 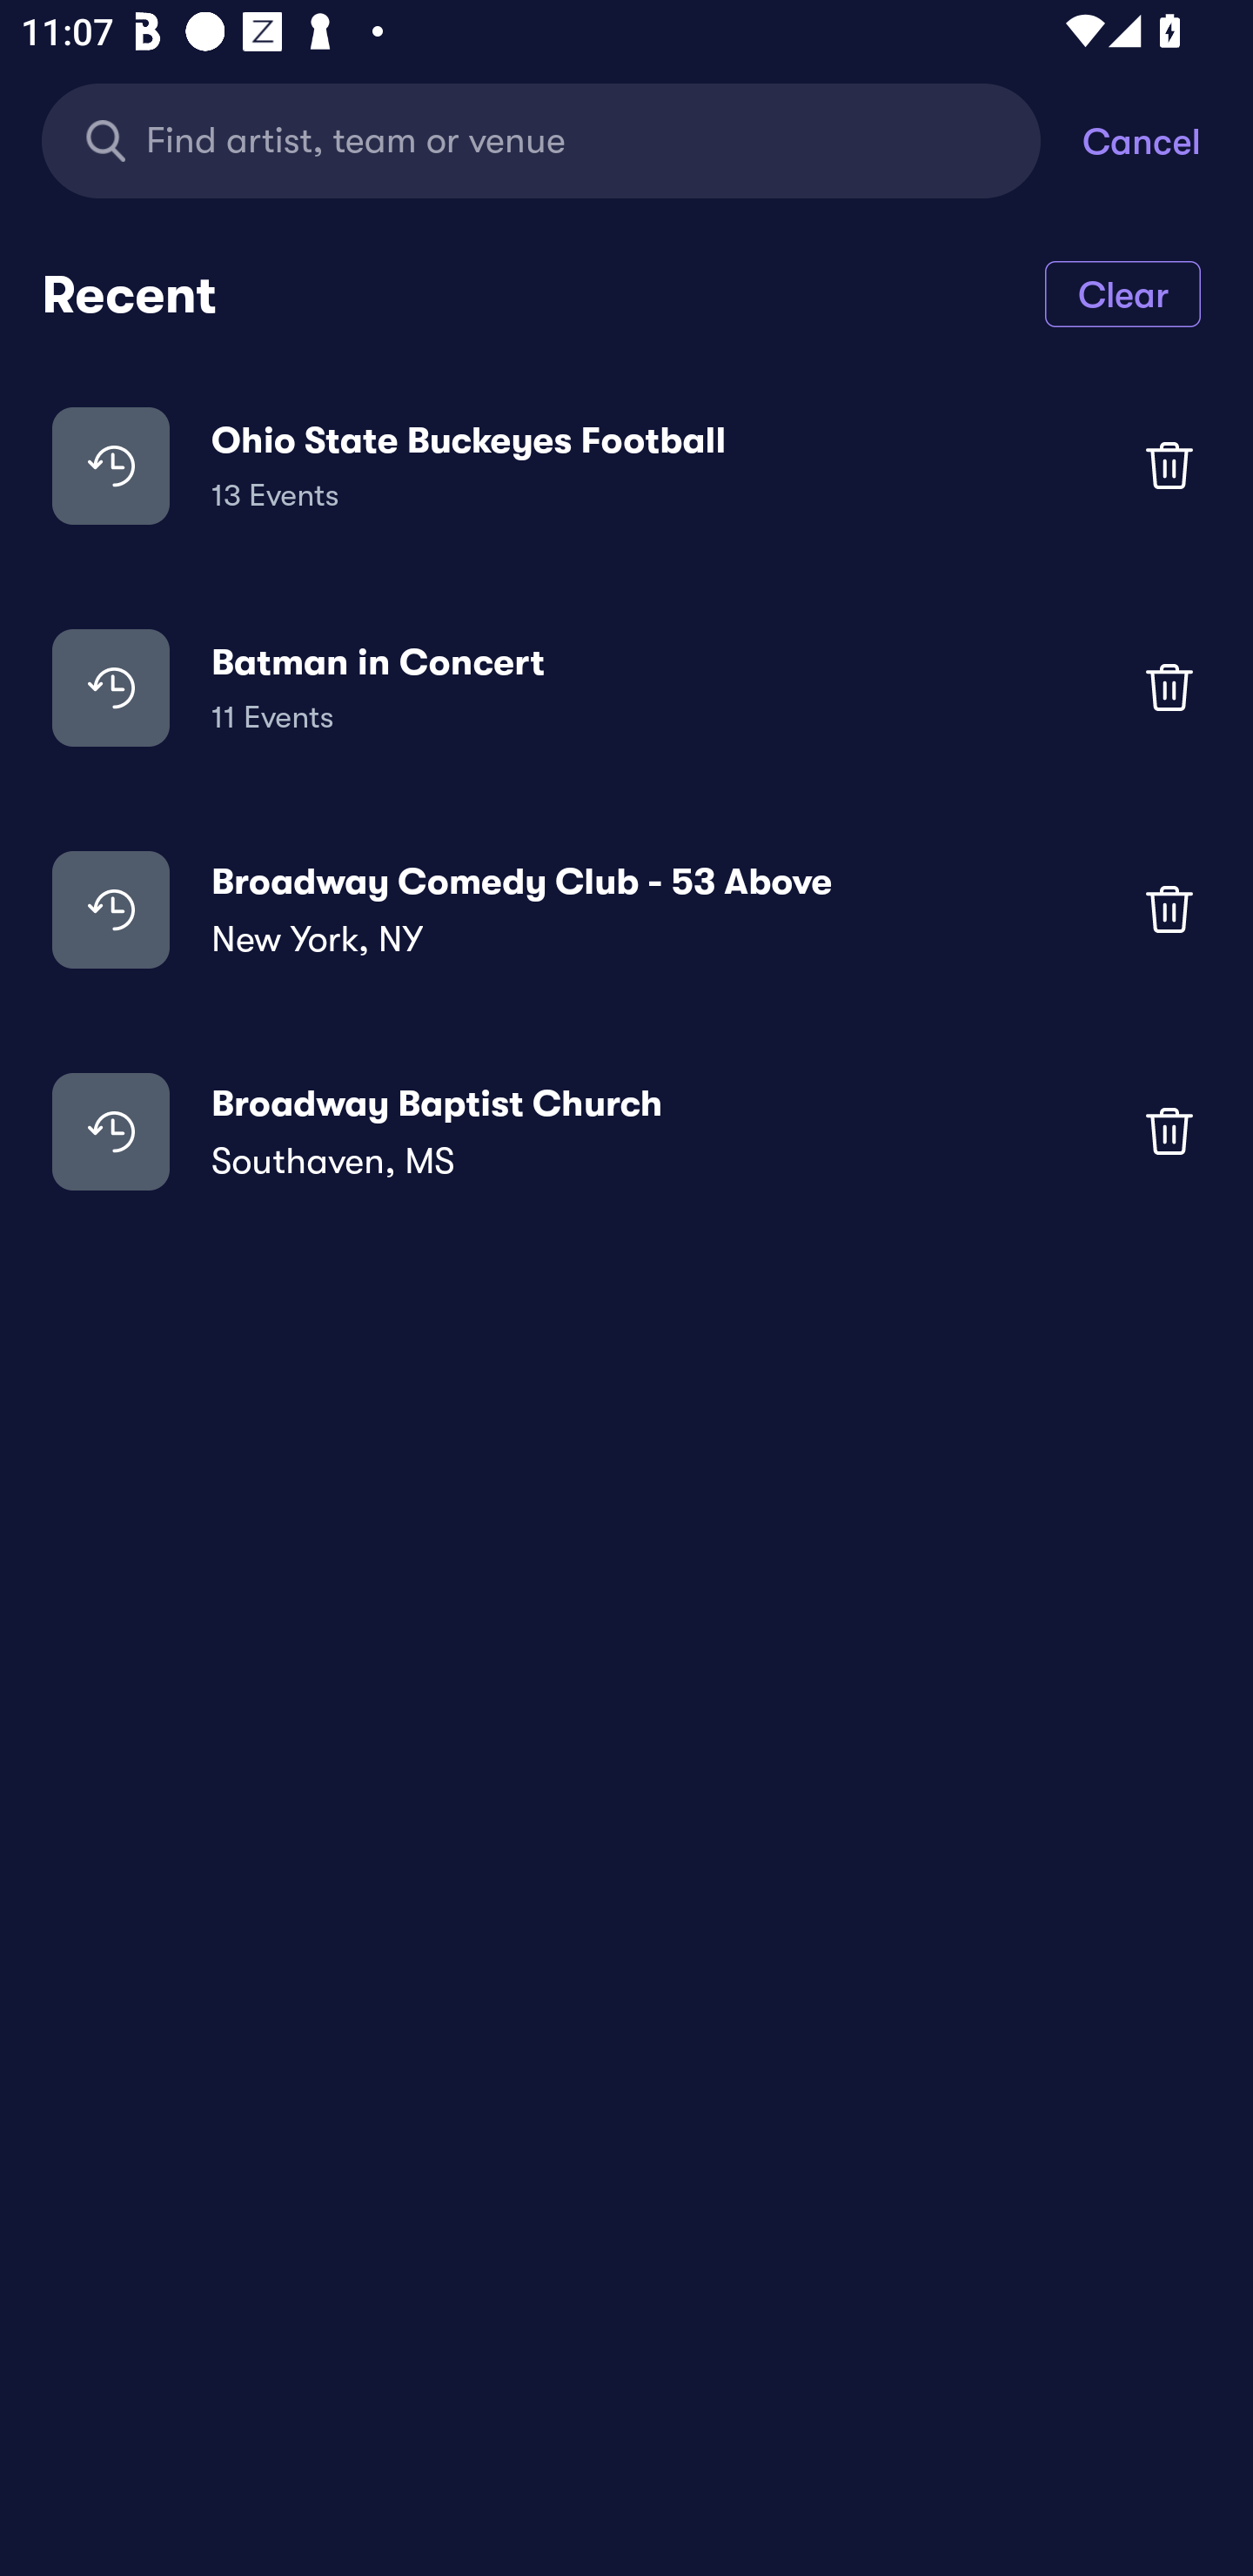 What do you see at coordinates (626, 686) in the screenshot?
I see `Batman in Concert 11 Events` at bounding box center [626, 686].